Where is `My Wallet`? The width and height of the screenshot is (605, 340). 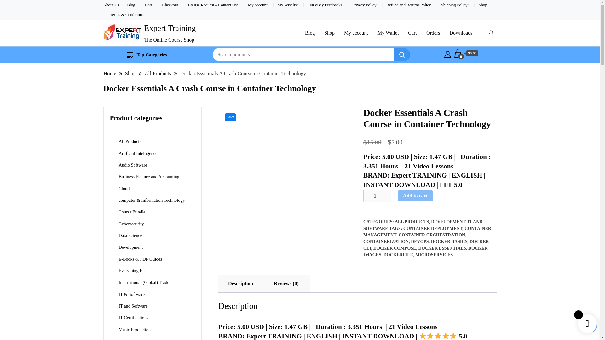
My Wallet is located at coordinates (388, 33).